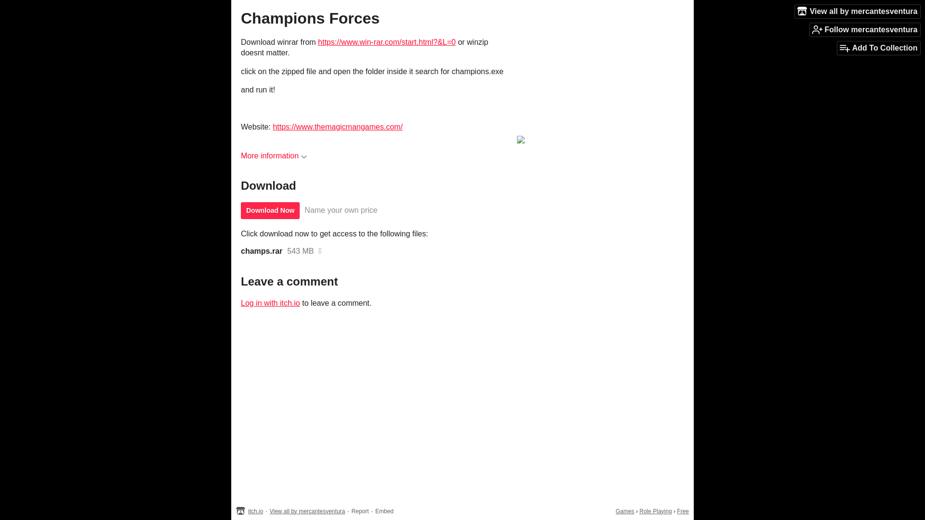  I want to click on View all by mercantesventura, so click(307, 511).